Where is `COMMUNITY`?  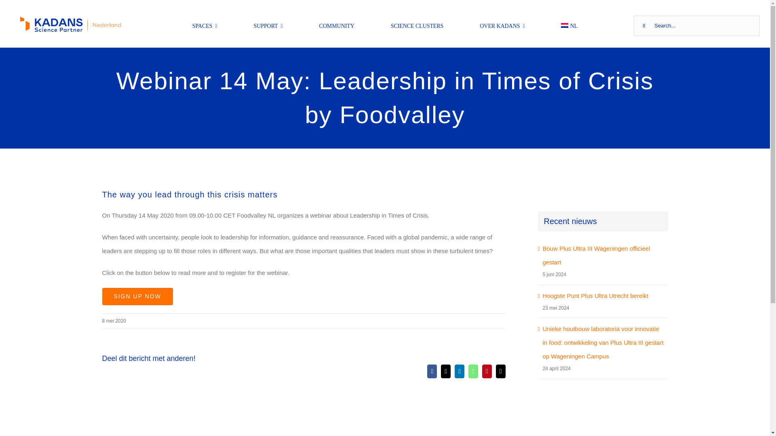 COMMUNITY is located at coordinates (337, 25).